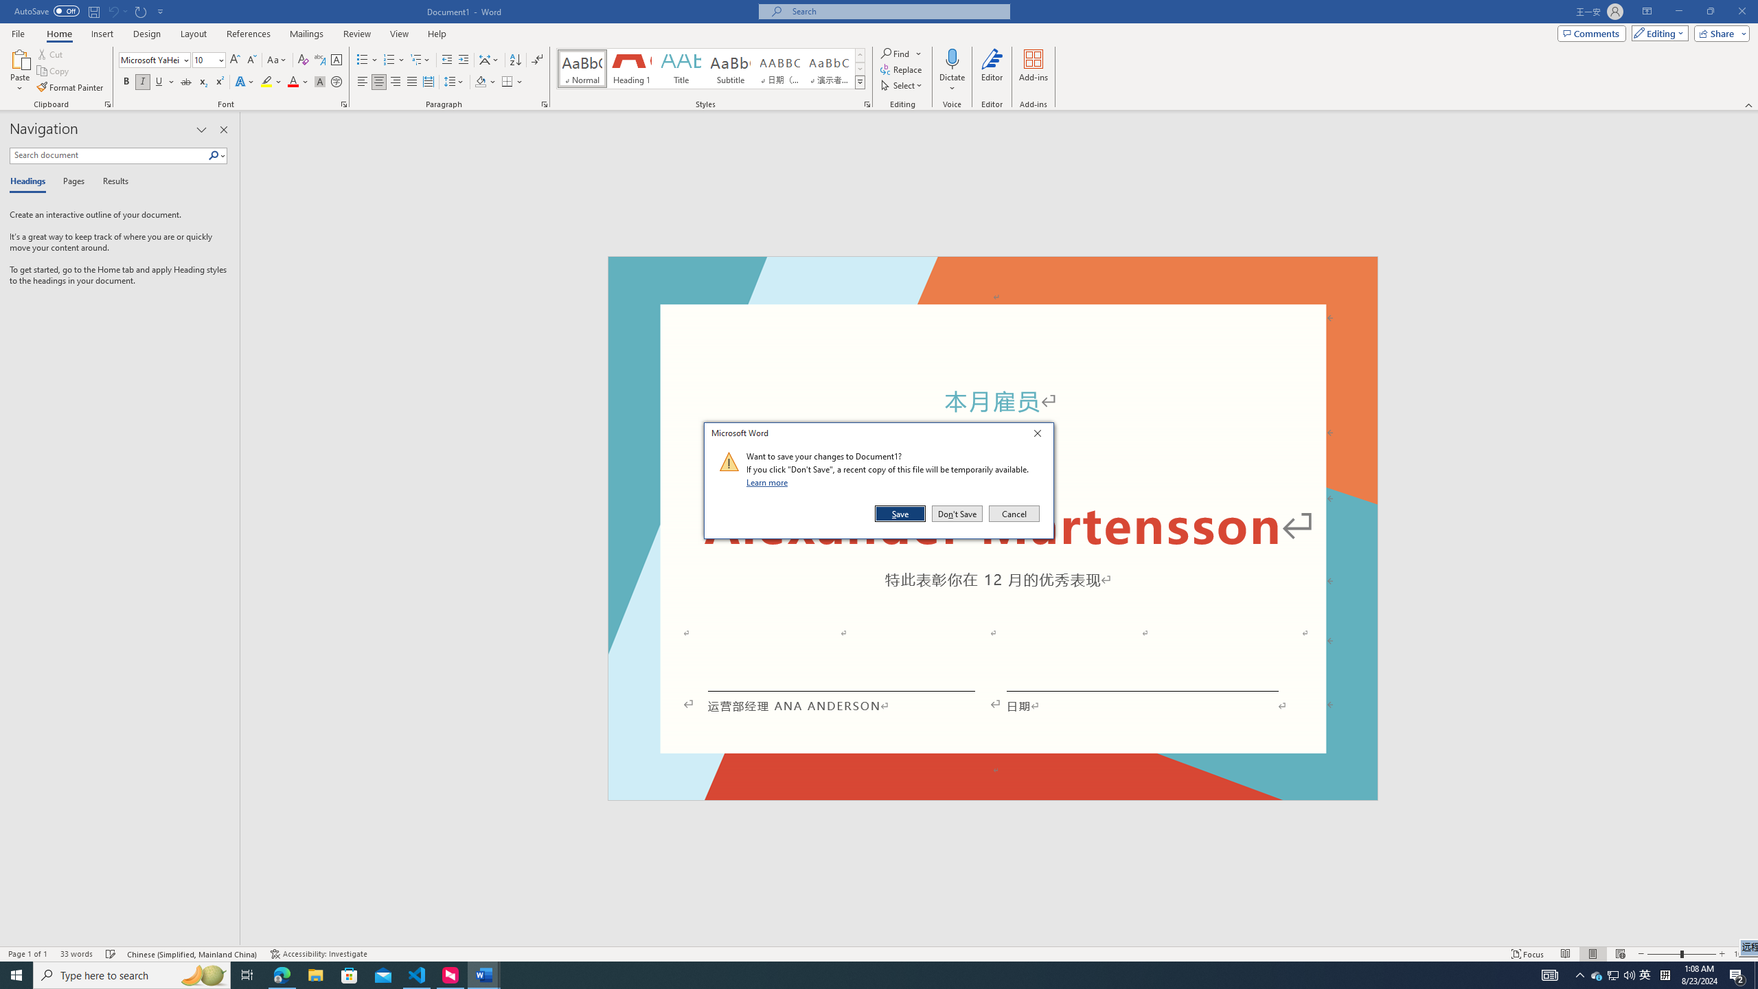  Describe the element at coordinates (54, 71) in the screenshot. I see `Copy` at that location.